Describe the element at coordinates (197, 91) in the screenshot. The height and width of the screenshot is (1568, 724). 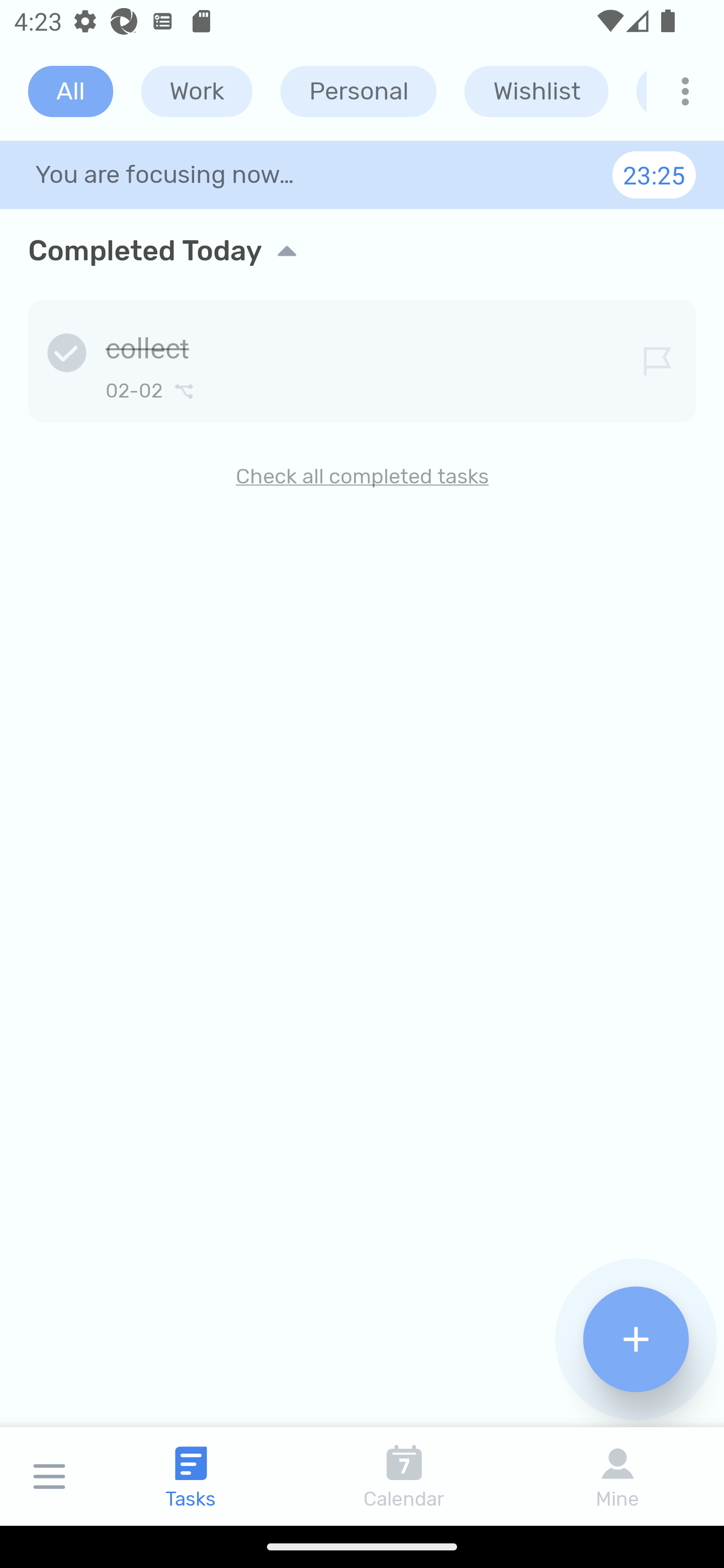
I see `Work` at that location.